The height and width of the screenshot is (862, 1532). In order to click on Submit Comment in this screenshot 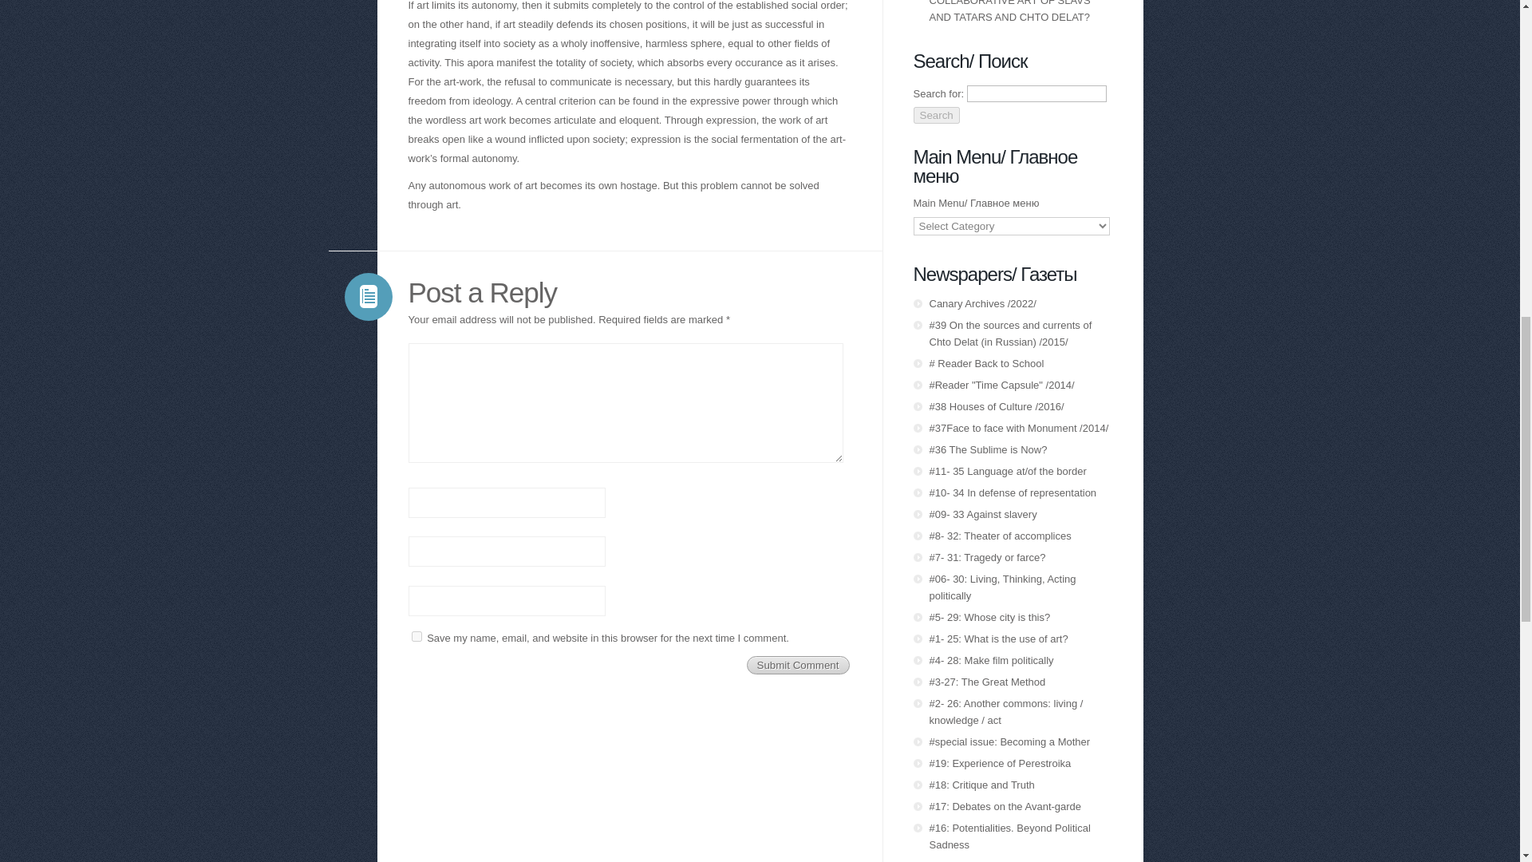, I will do `click(798, 664)`.